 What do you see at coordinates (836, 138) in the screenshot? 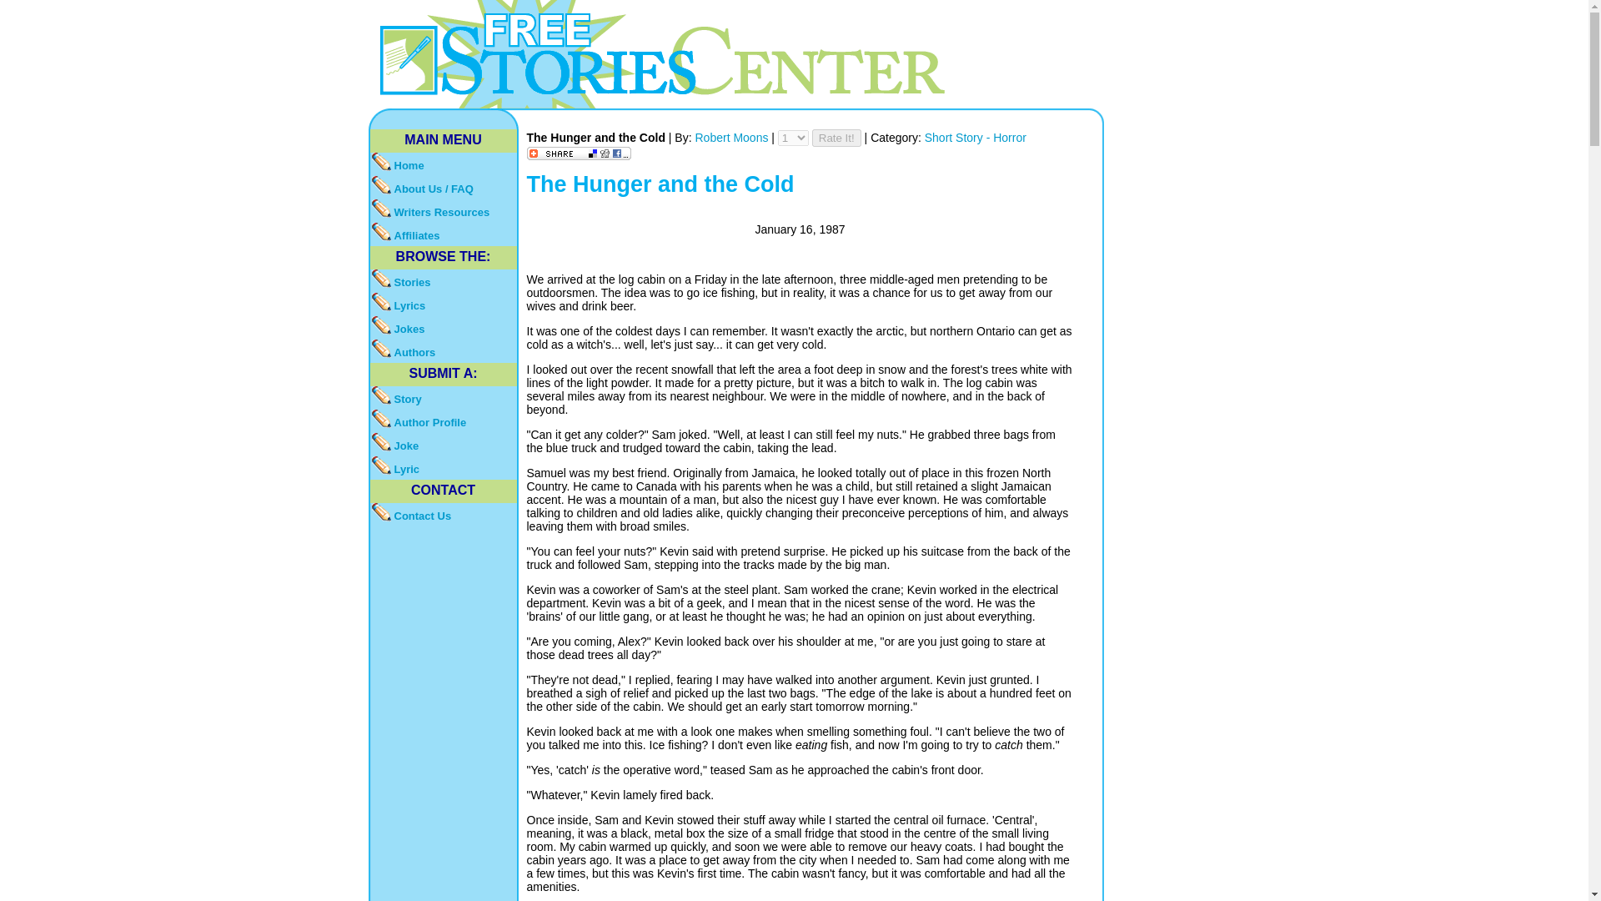
I see `Rate It!` at bounding box center [836, 138].